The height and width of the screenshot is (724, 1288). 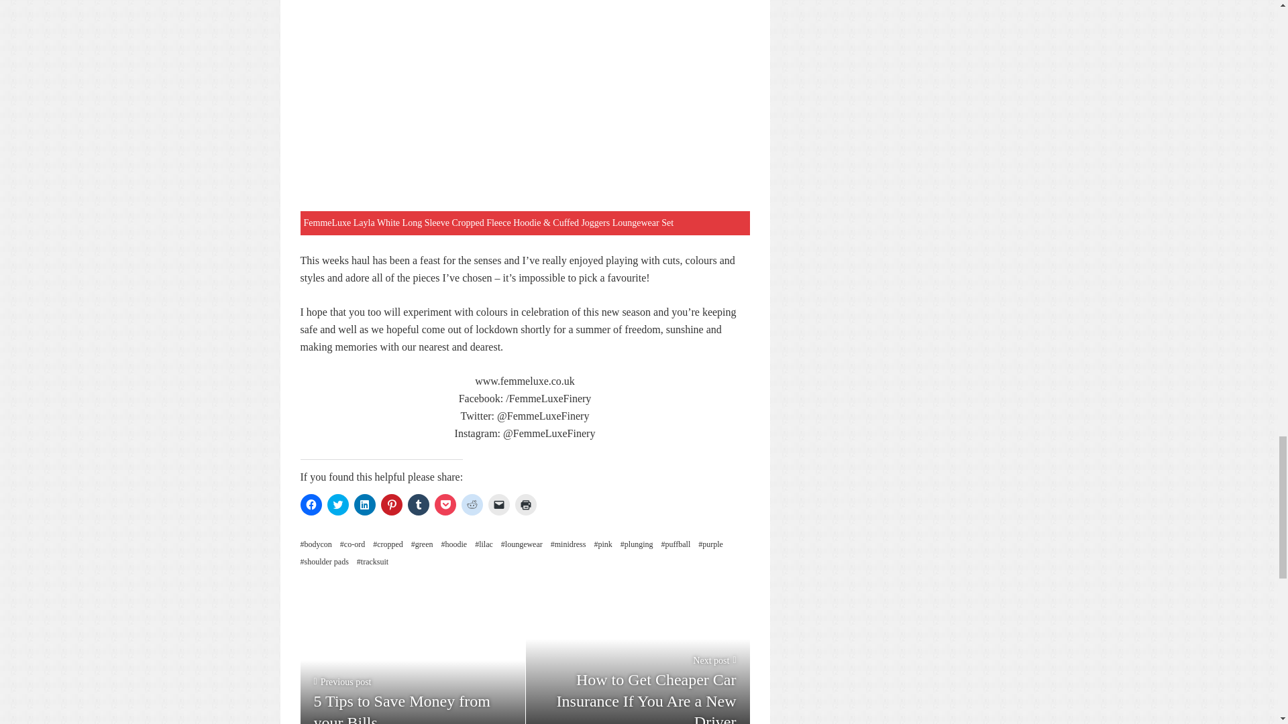 I want to click on Click to share on Reddit, so click(x=472, y=504).